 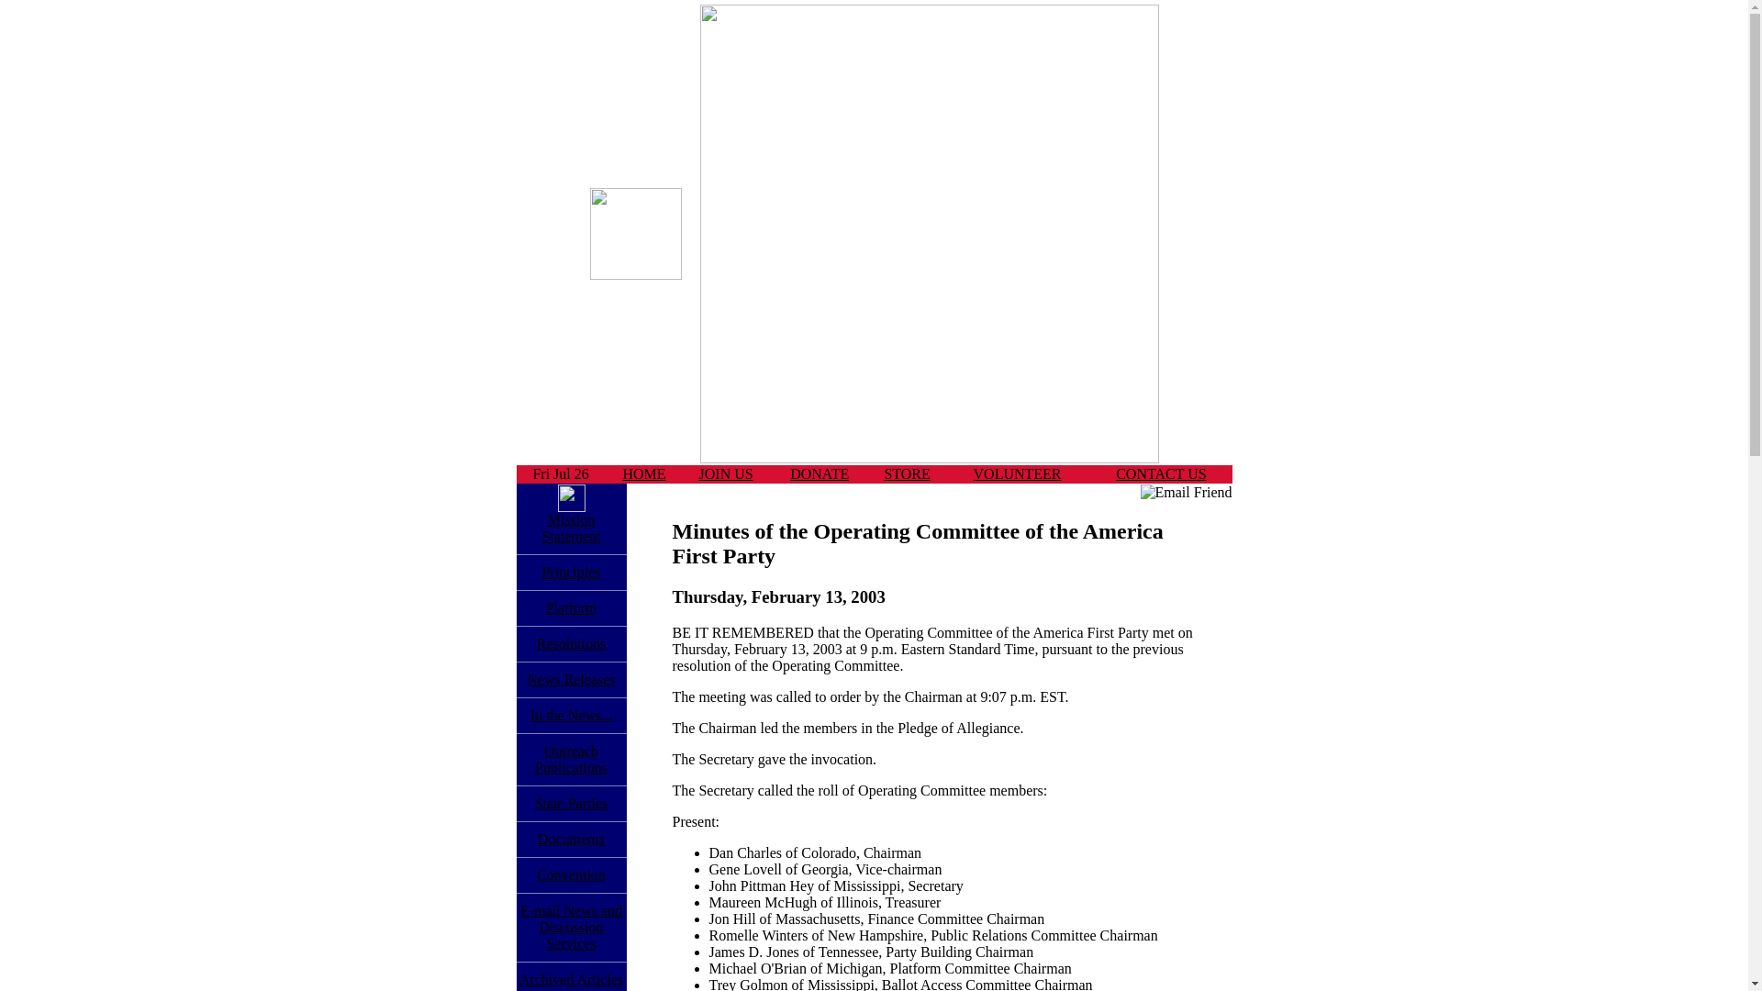 I want to click on JOIN US, so click(x=1018, y=473).